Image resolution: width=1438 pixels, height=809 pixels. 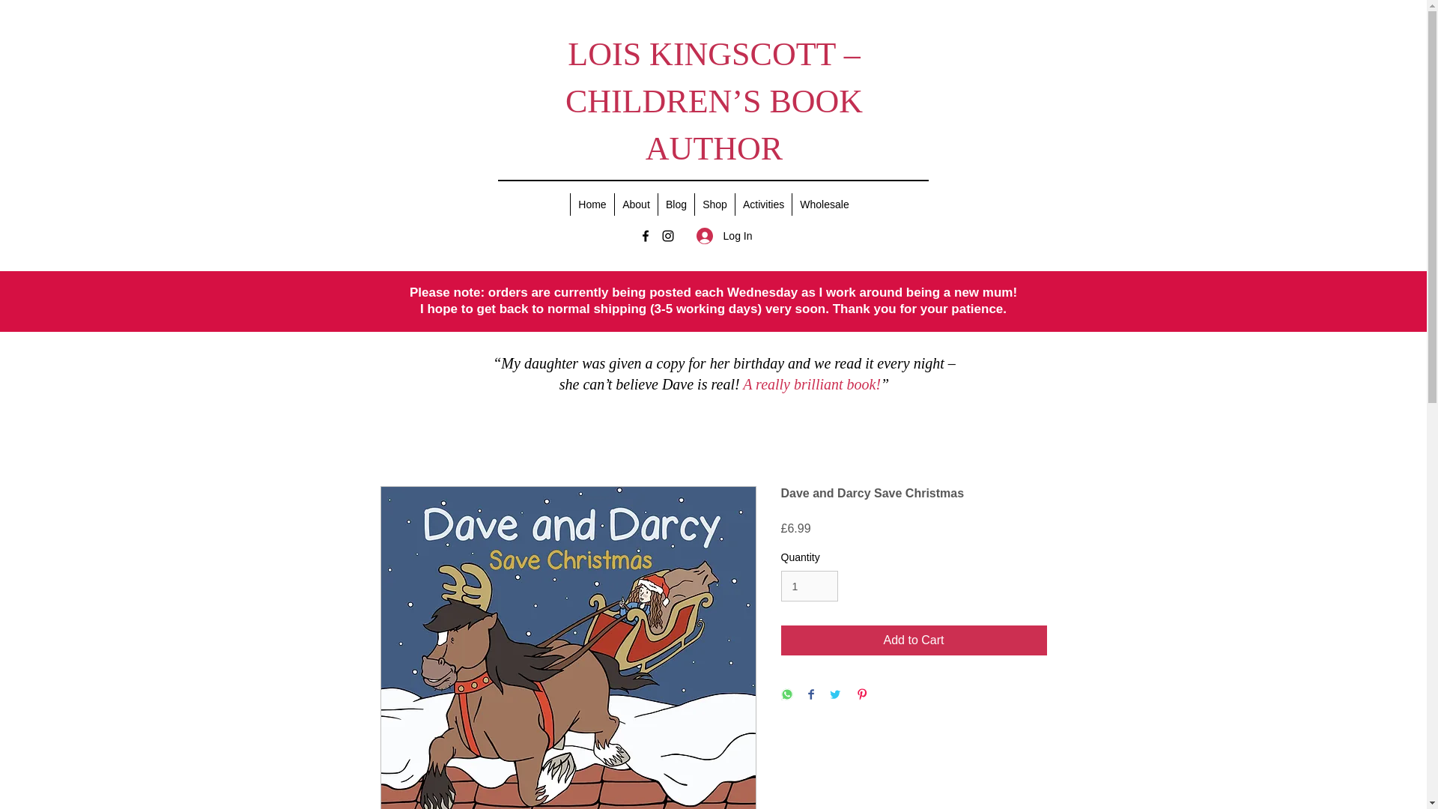 I want to click on Wholesale, so click(x=824, y=204).